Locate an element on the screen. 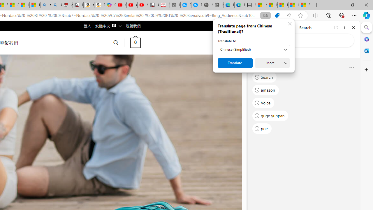 The image size is (373, 210). Open link in new tab is located at coordinates (336, 27).